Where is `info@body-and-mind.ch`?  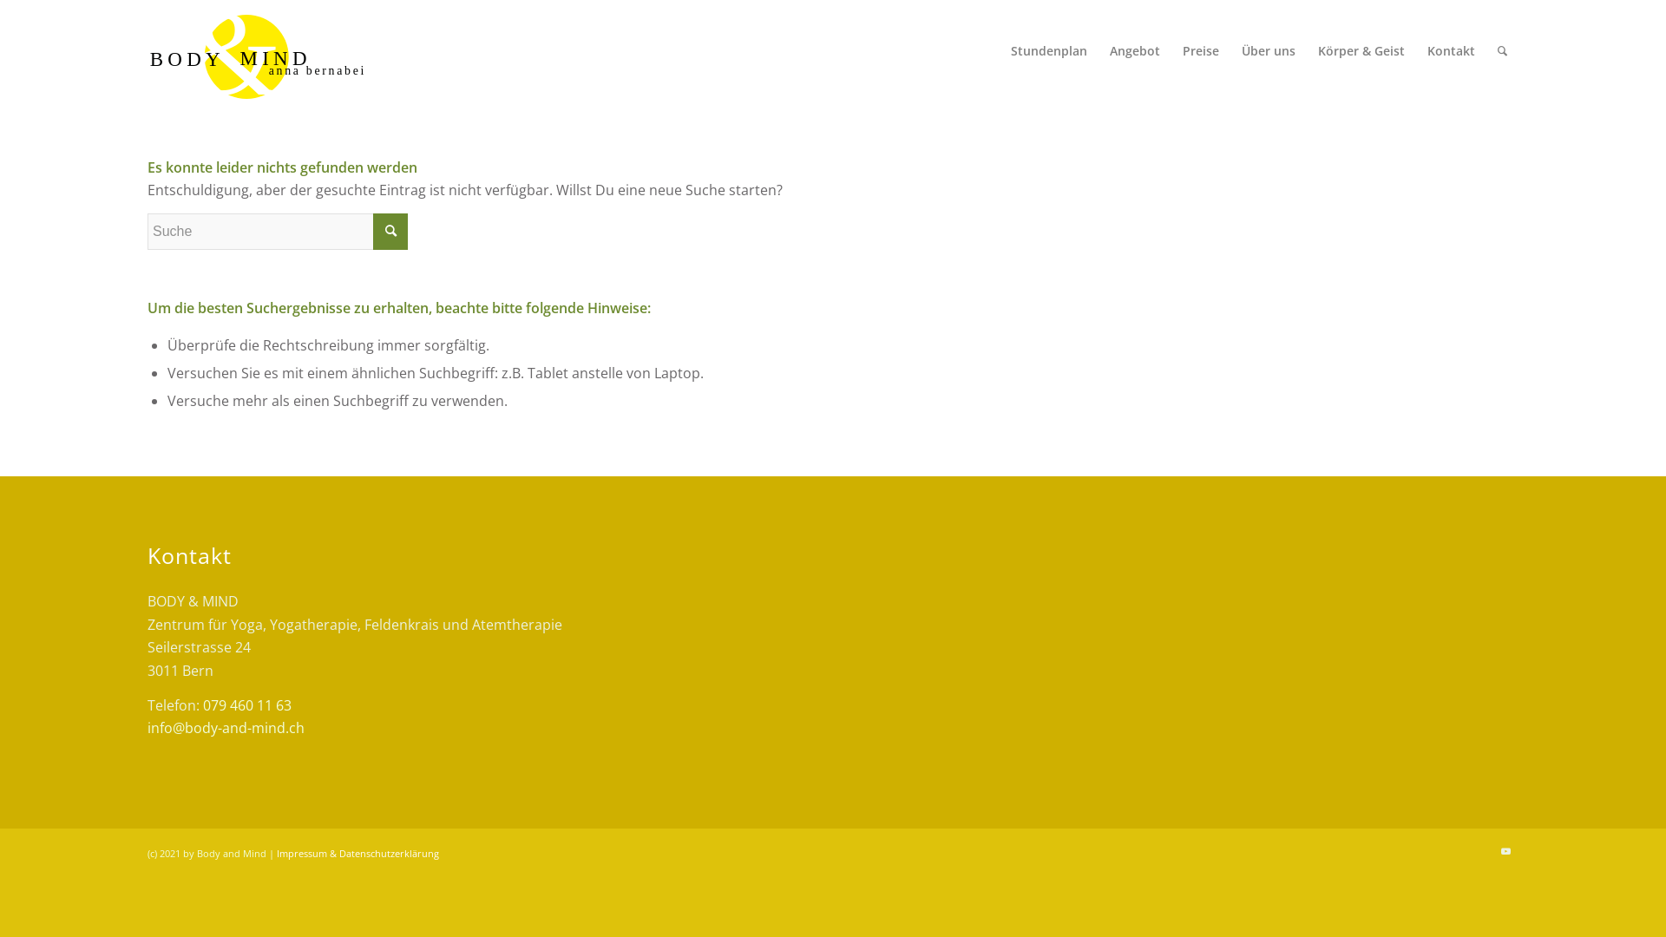
info@body-and-mind.ch is located at coordinates (226, 728).